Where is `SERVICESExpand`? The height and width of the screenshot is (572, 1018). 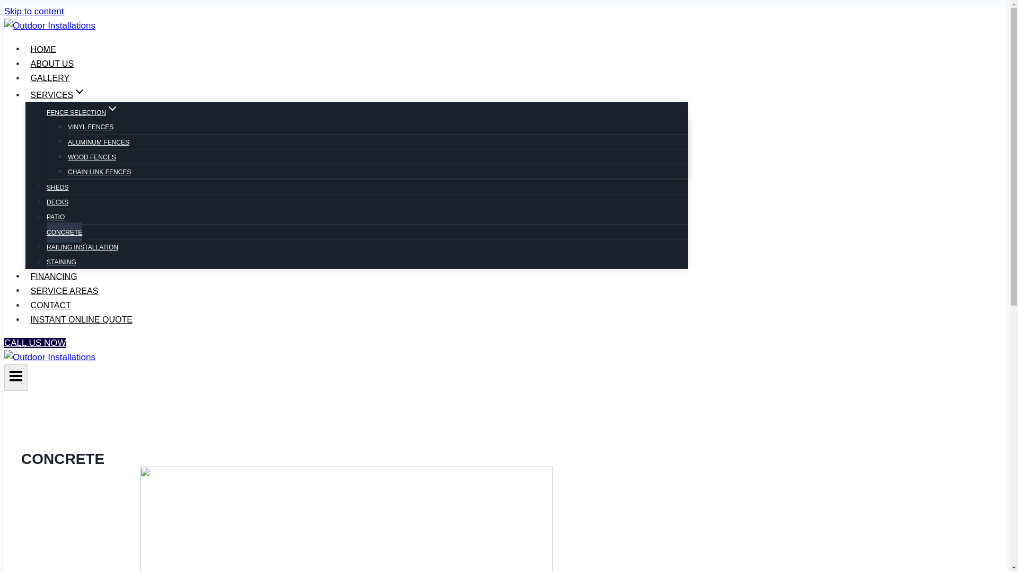
SERVICESExpand is located at coordinates (58, 94).